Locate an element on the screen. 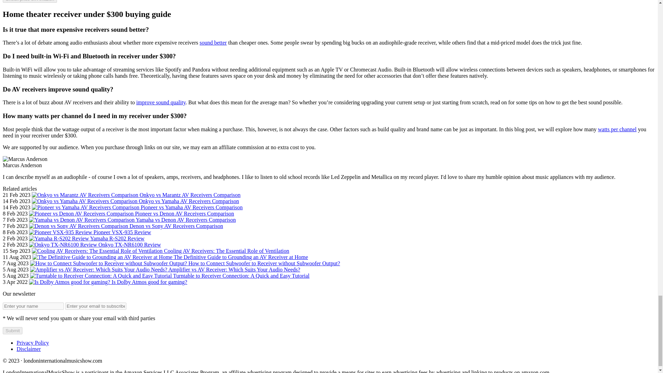 The image size is (663, 373). Pioneer vs Denon AV Receivers Comparison is located at coordinates (131, 213).